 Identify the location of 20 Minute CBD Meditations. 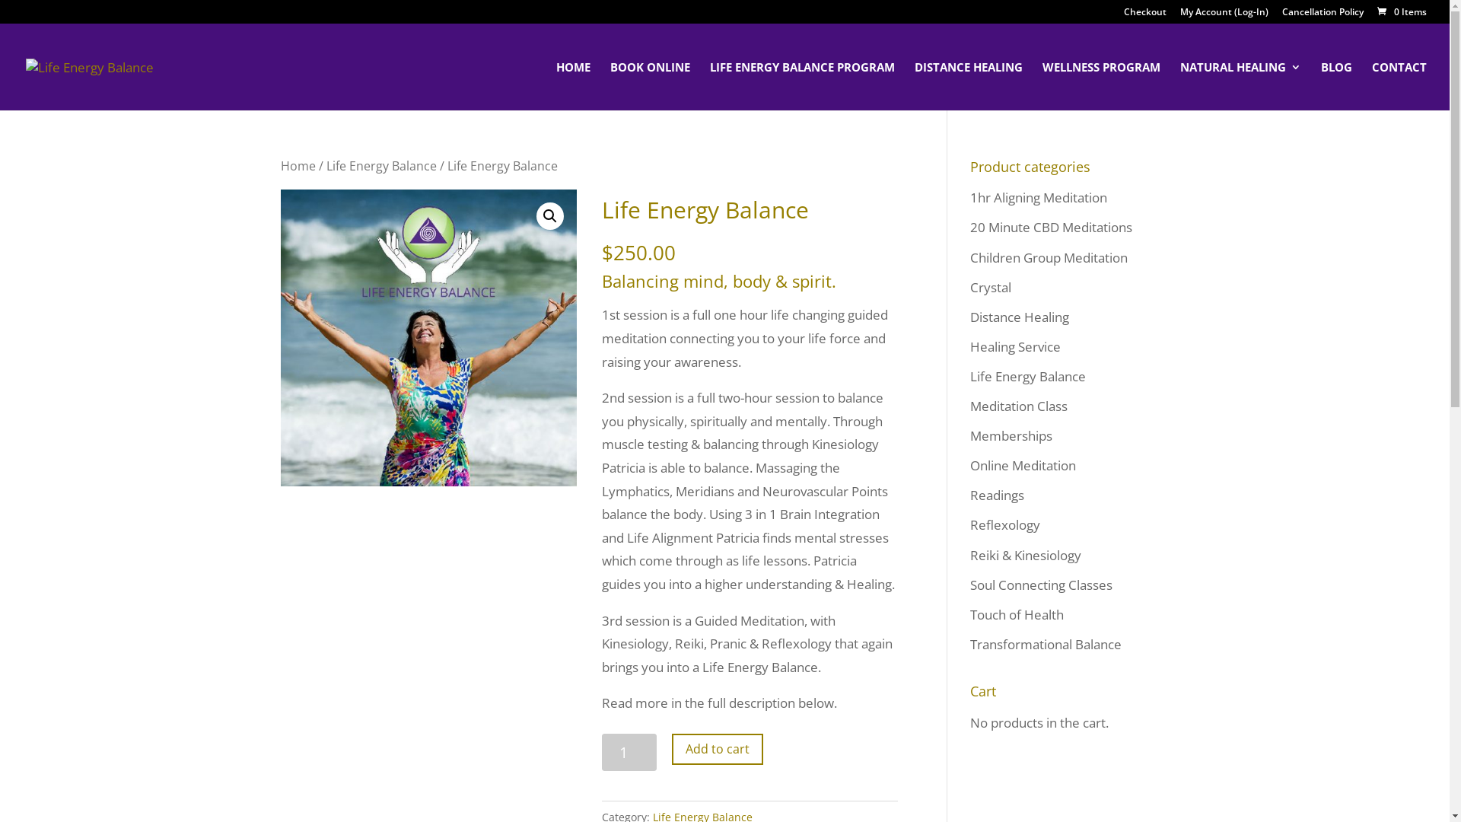
(1050, 227).